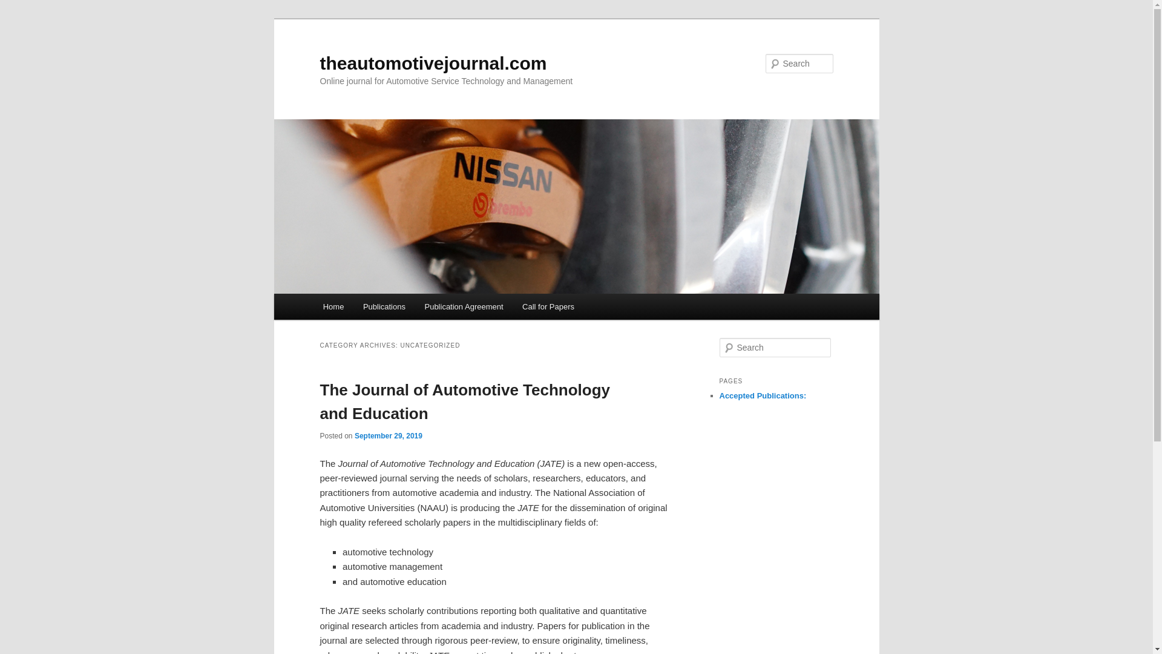 Image resolution: width=1162 pixels, height=654 pixels. What do you see at coordinates (547, 306) in the screenshot?
I see `Call for Papers` at bounding box center [547, 306].